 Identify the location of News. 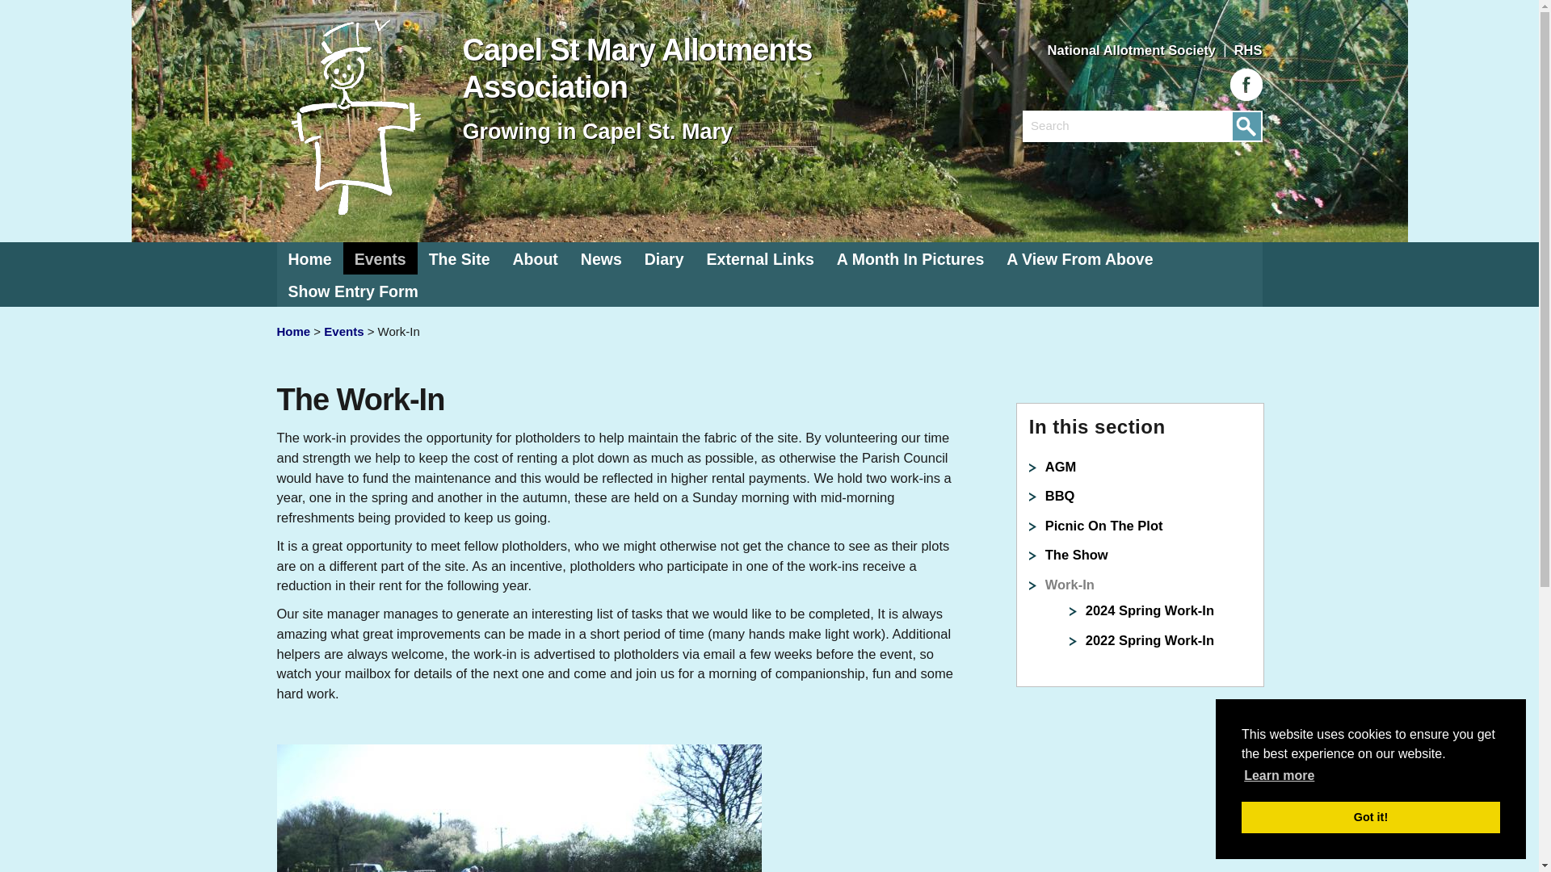
(1133, 50).